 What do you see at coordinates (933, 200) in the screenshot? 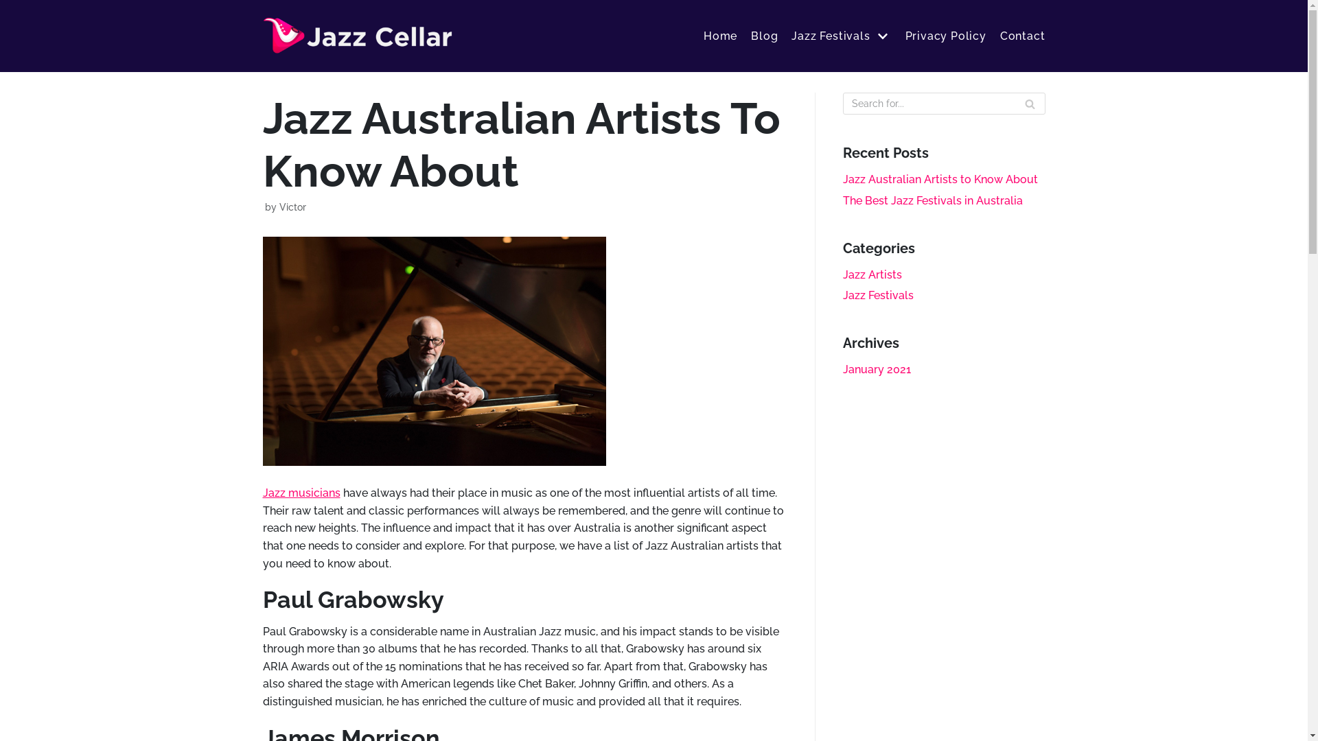
I see `The Best Jazz Festivals in Australia` at bounding box center [933, 200].